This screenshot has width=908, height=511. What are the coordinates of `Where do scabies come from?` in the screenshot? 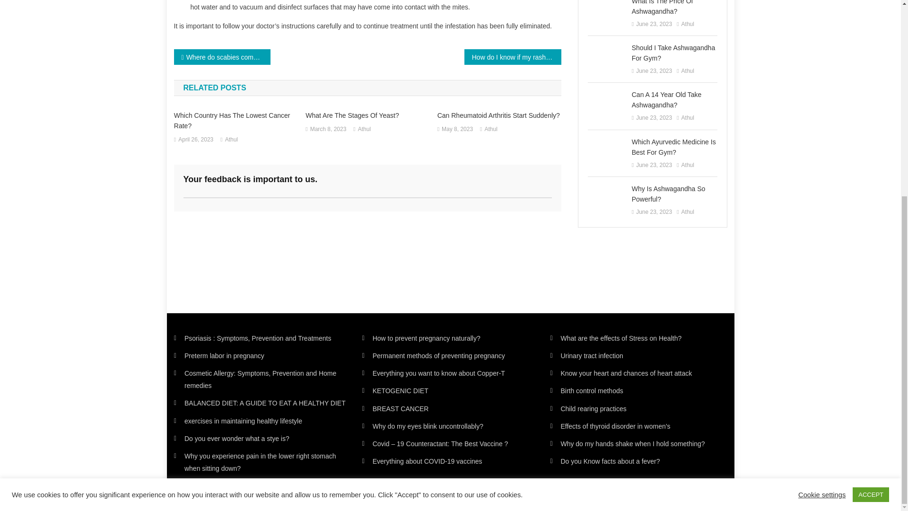 It's located at (222, 57).